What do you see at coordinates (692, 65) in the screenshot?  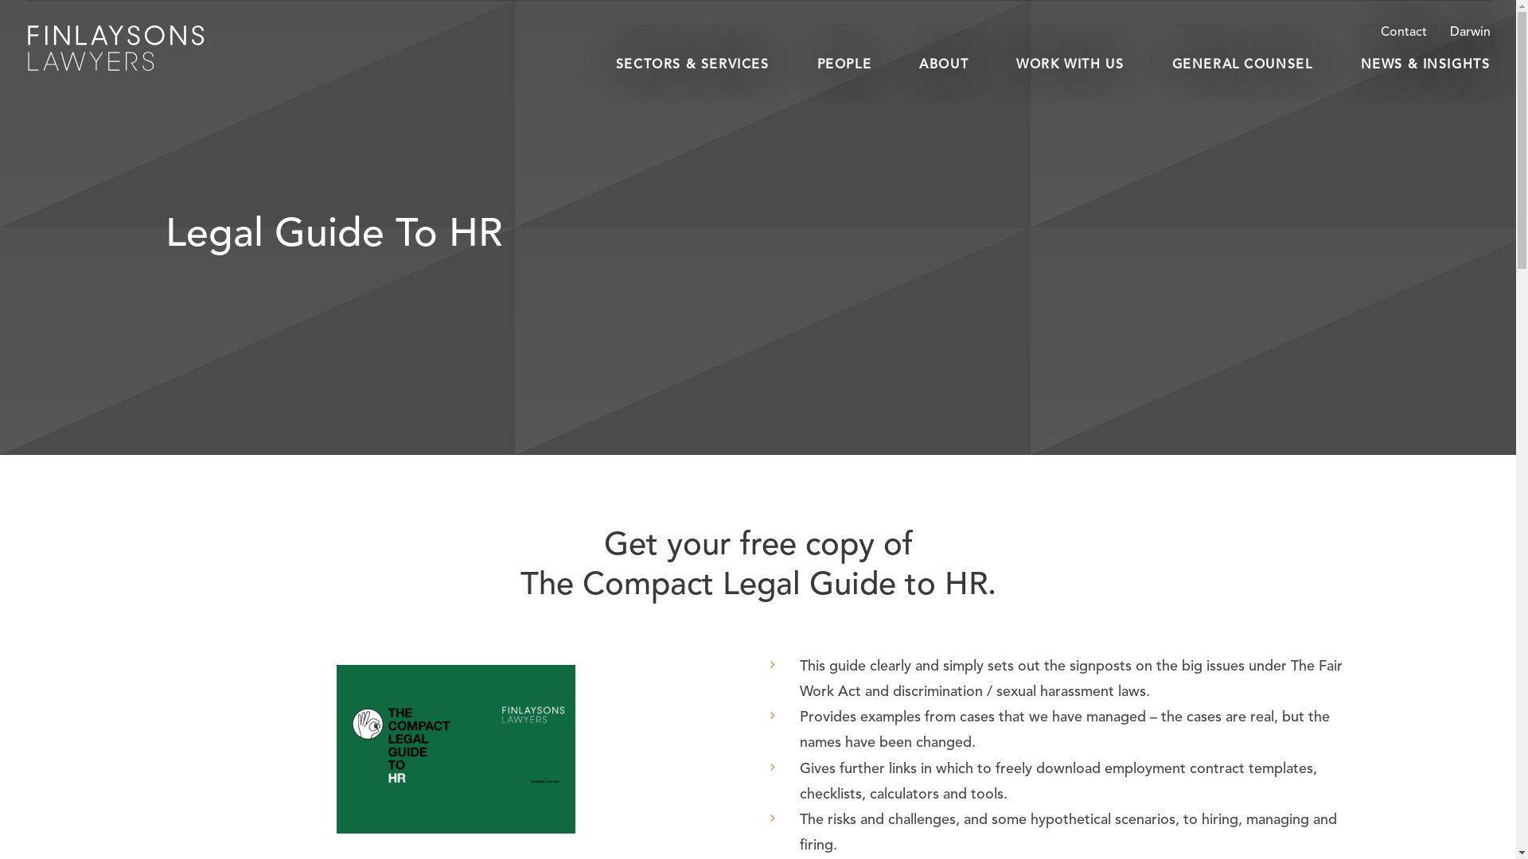 I see `SECTORS & SERVICES` at bounding box center [692, 65].